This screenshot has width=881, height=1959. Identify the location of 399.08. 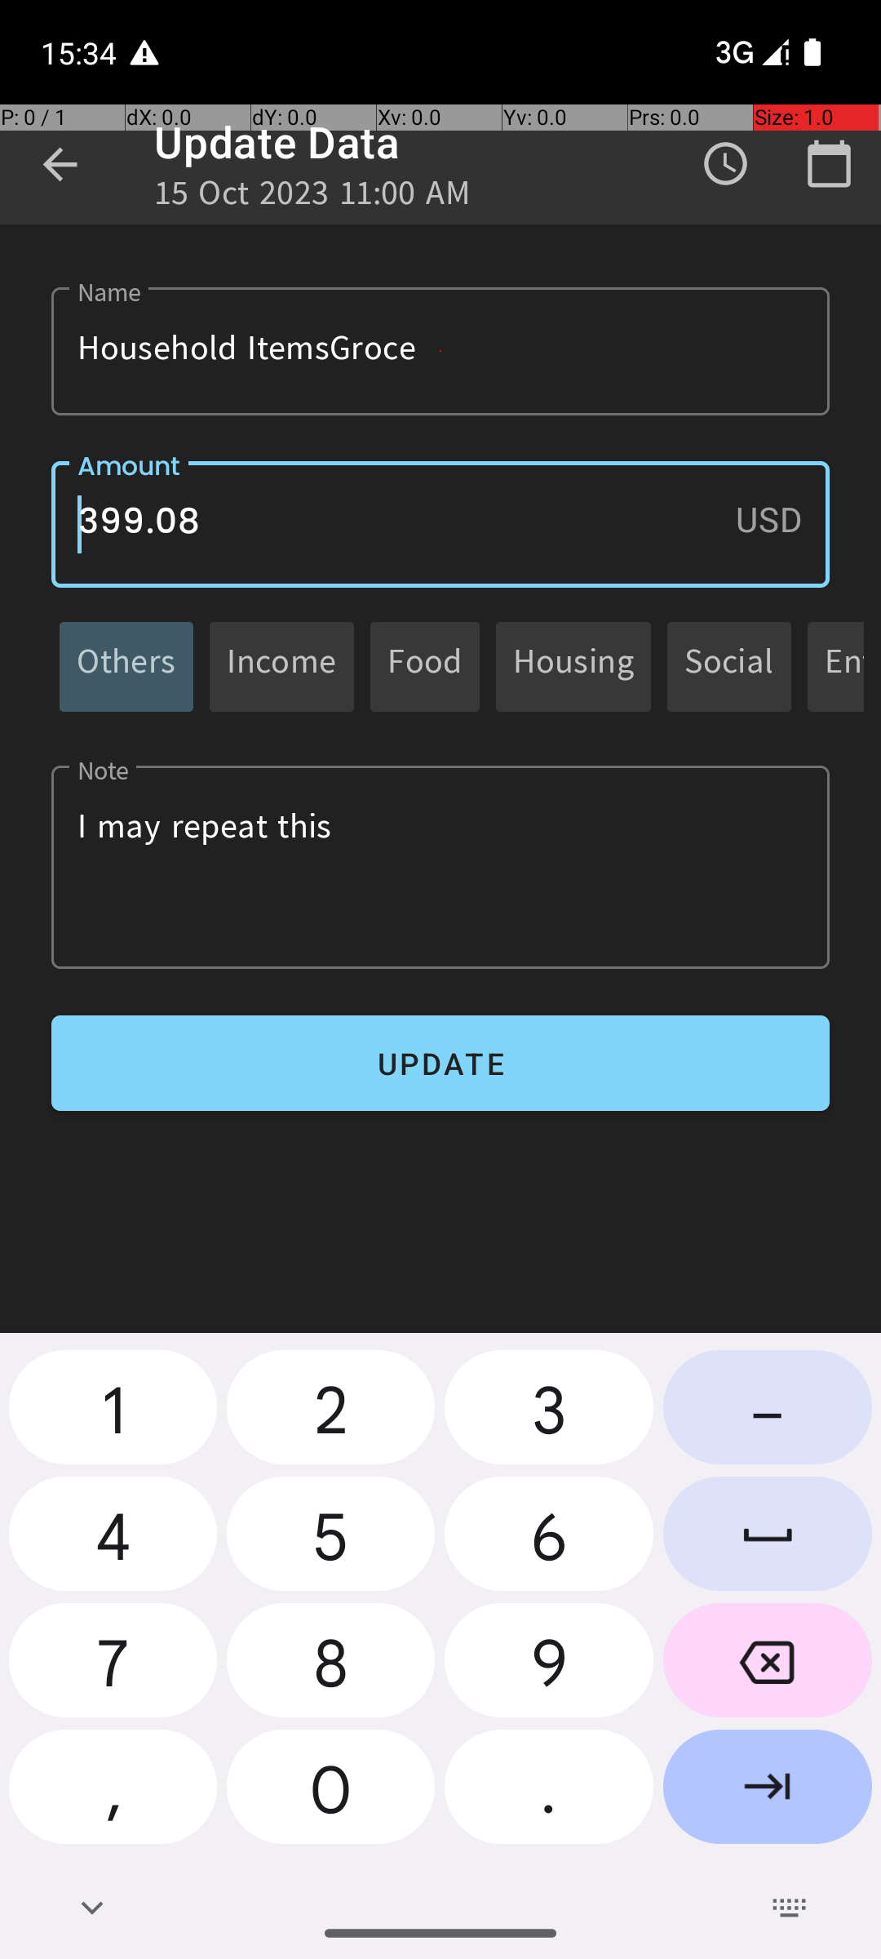
(440, 524).